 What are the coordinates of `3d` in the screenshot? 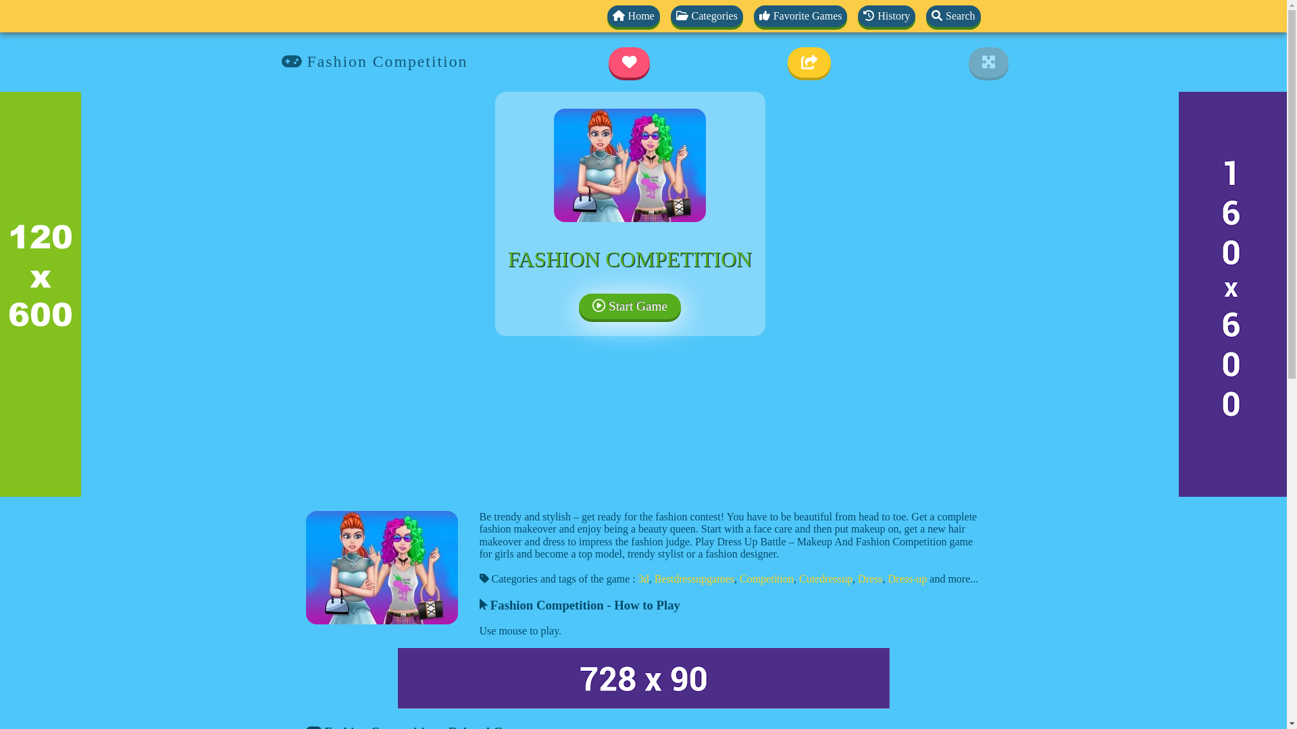 It's located at (643, 578).